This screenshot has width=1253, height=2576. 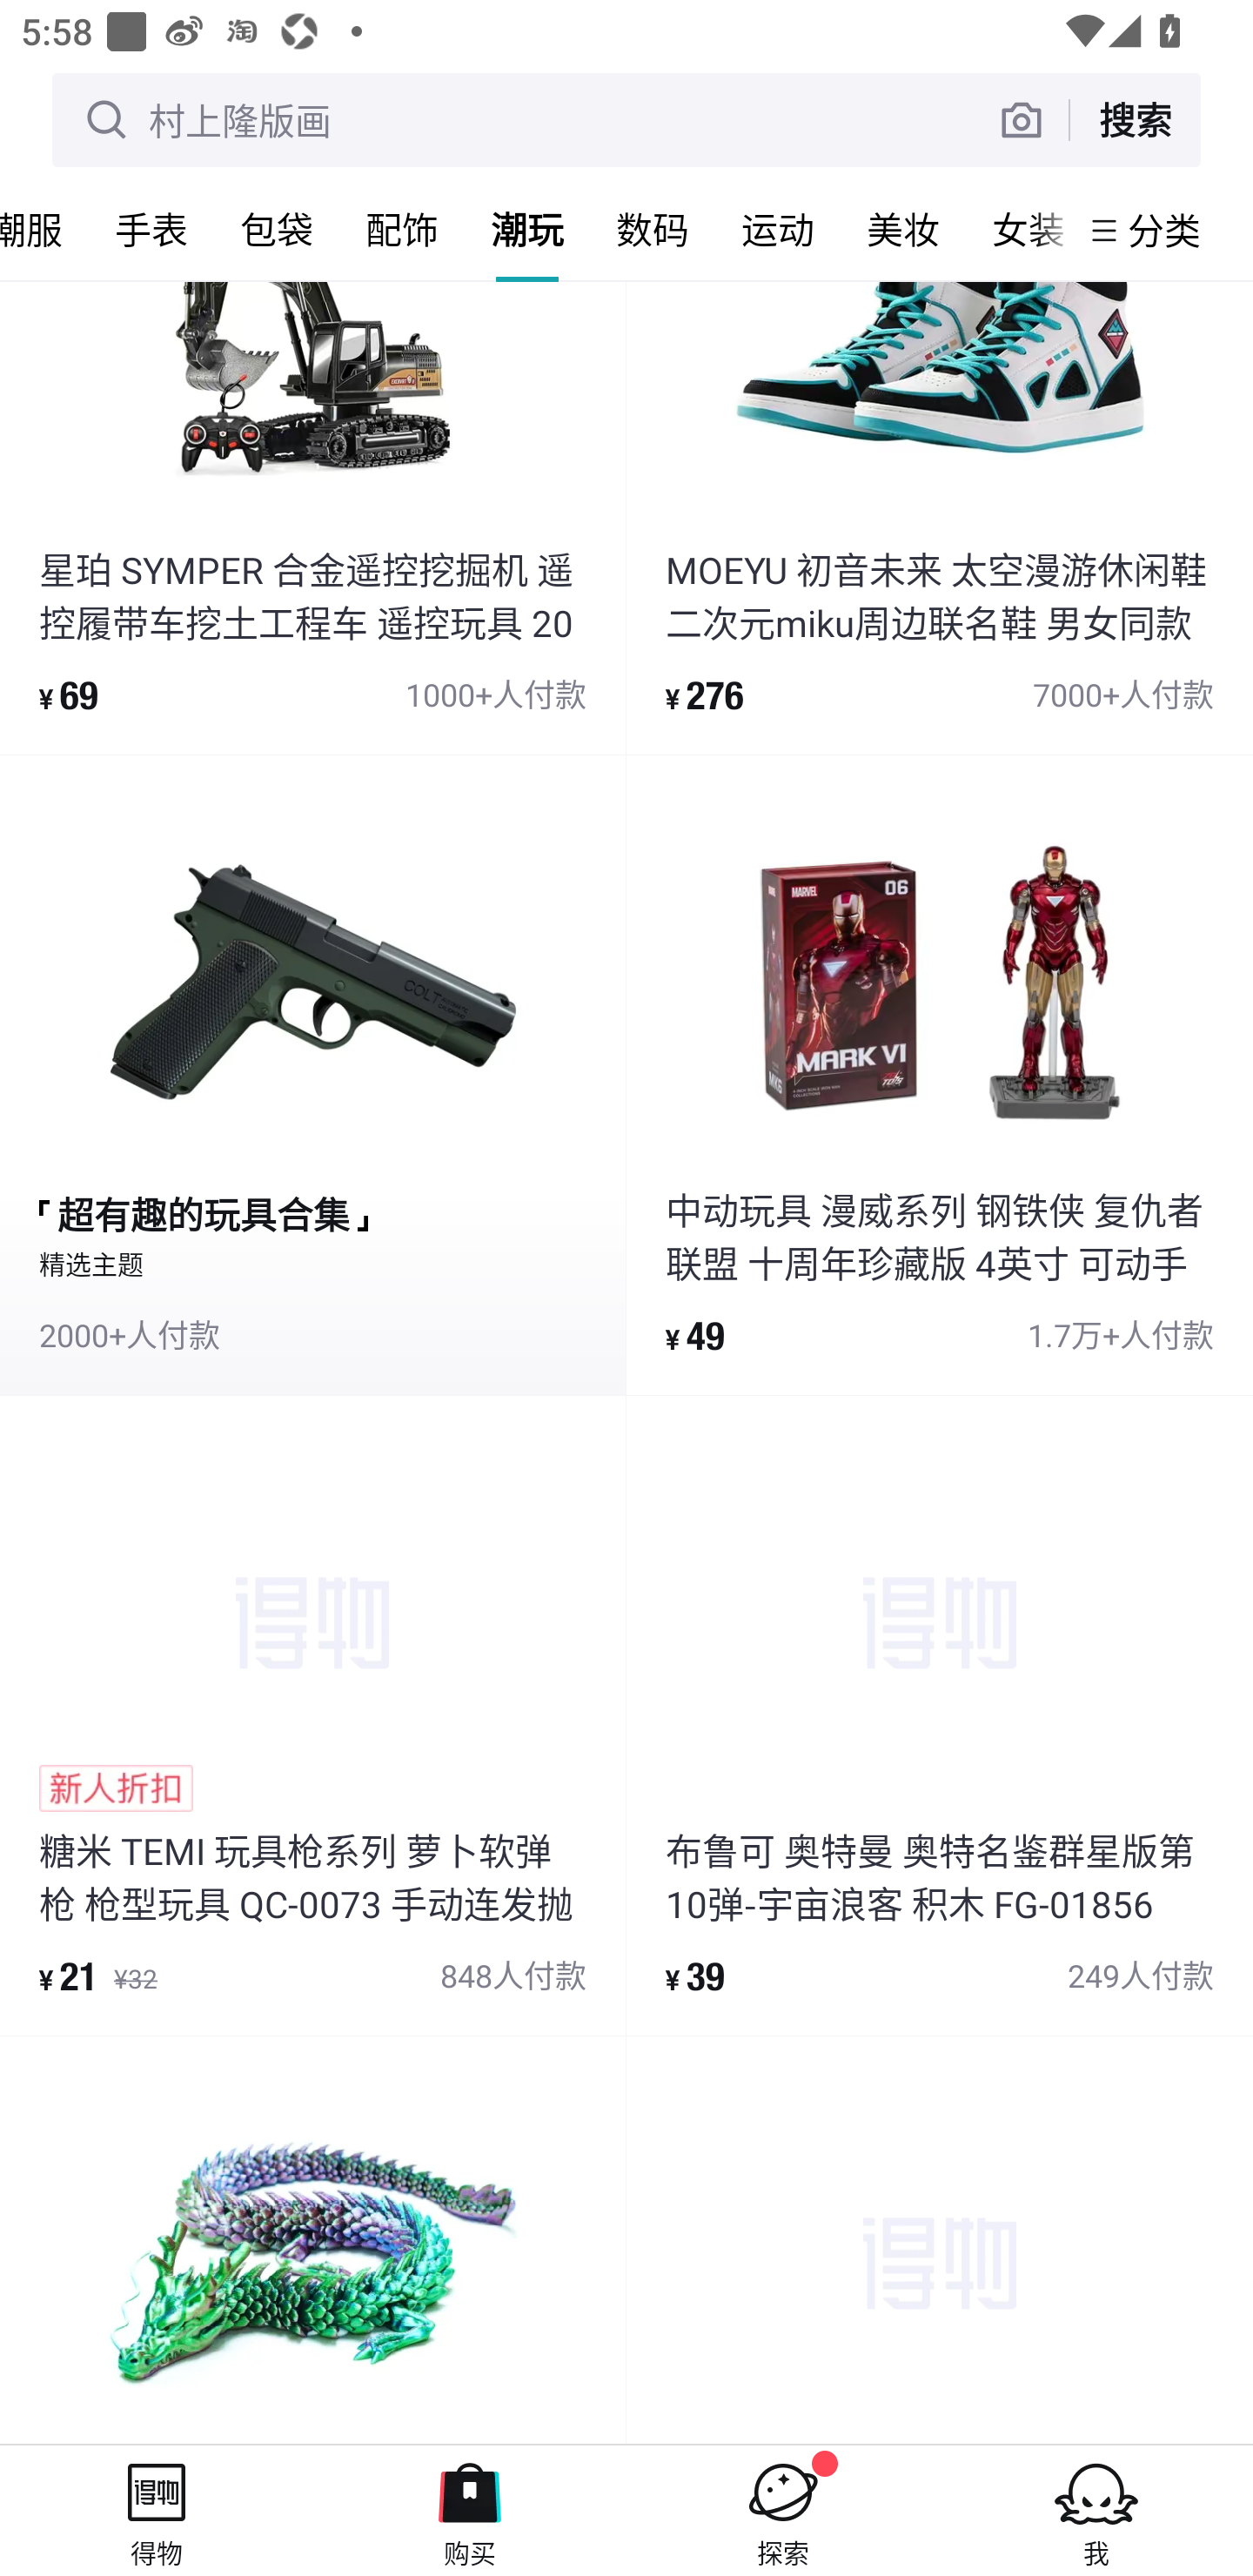 I want to click on 手表, so click(x=151, y=229).